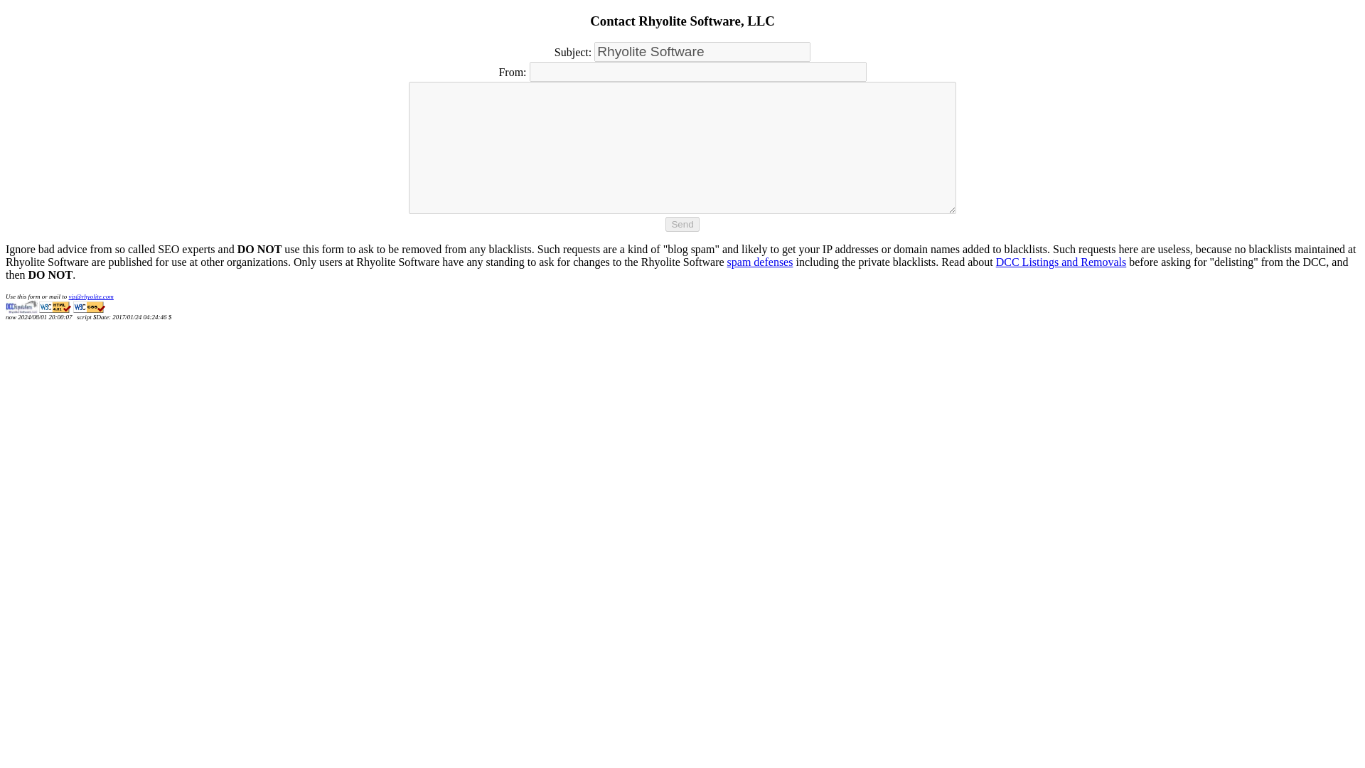  I want to click on Send, so click(682, 224).